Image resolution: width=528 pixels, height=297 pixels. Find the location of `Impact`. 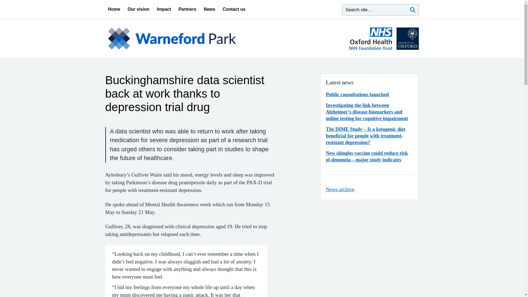

Impact is located at coordinates (164, 9).